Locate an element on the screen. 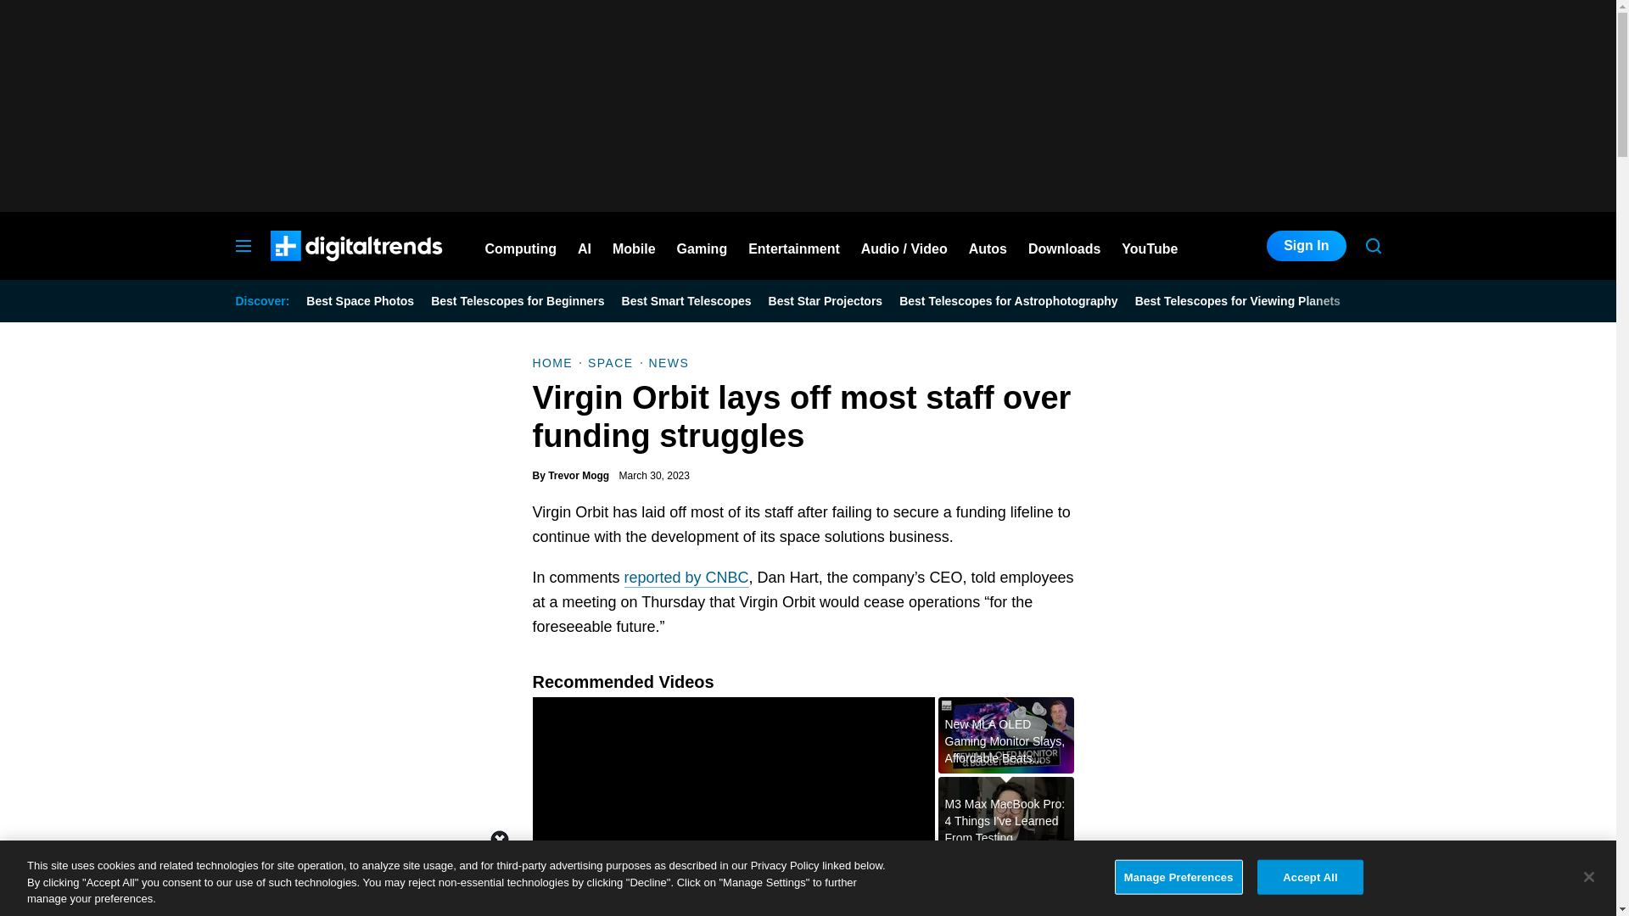 The image size is (1629, 916). 3rd party ad content is located at coordinates (1254, 707).